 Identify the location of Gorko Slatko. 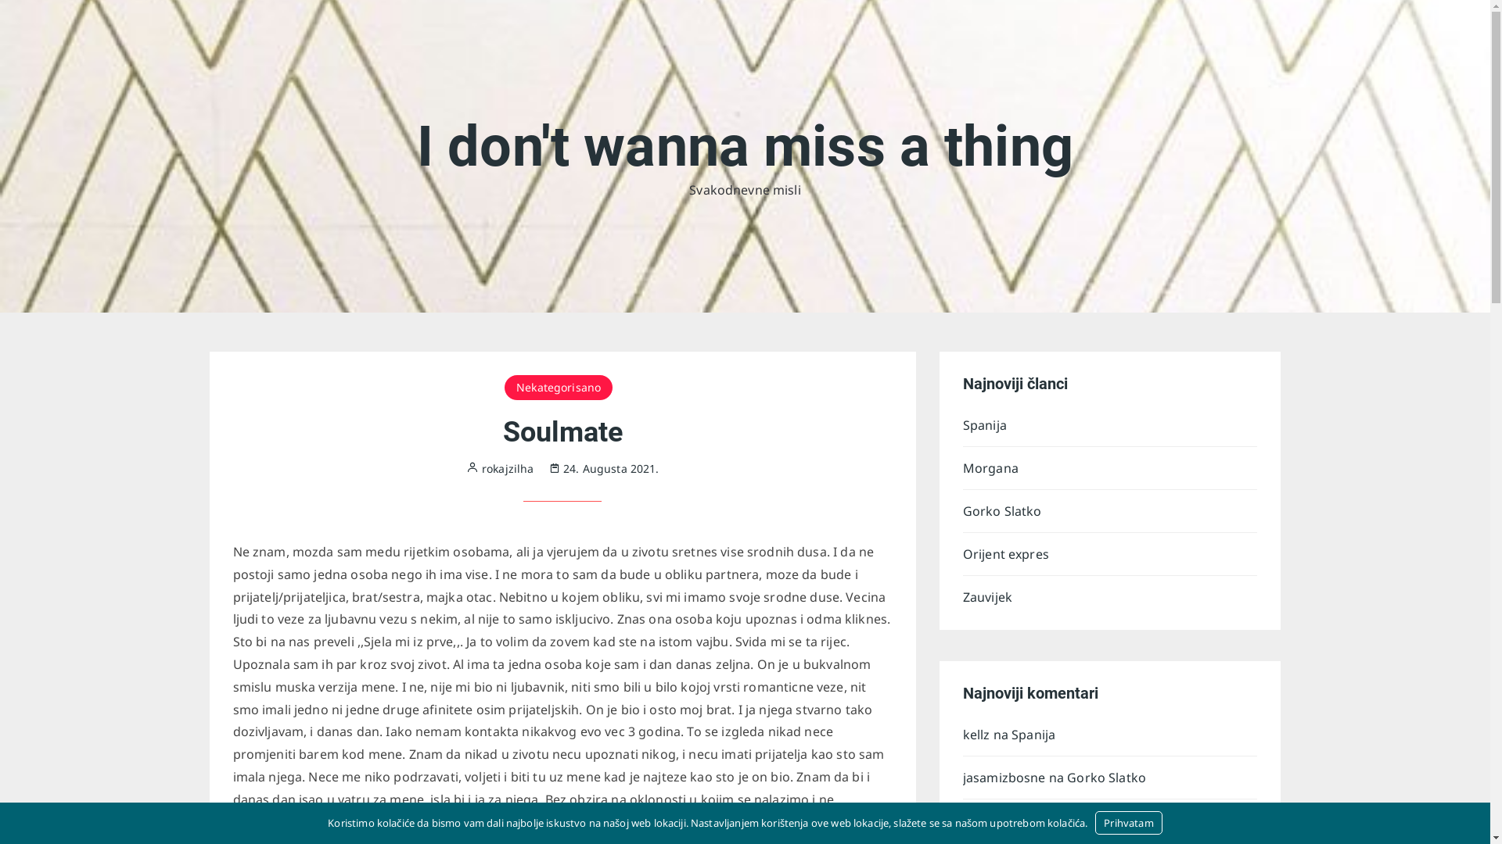
(1106, 778).